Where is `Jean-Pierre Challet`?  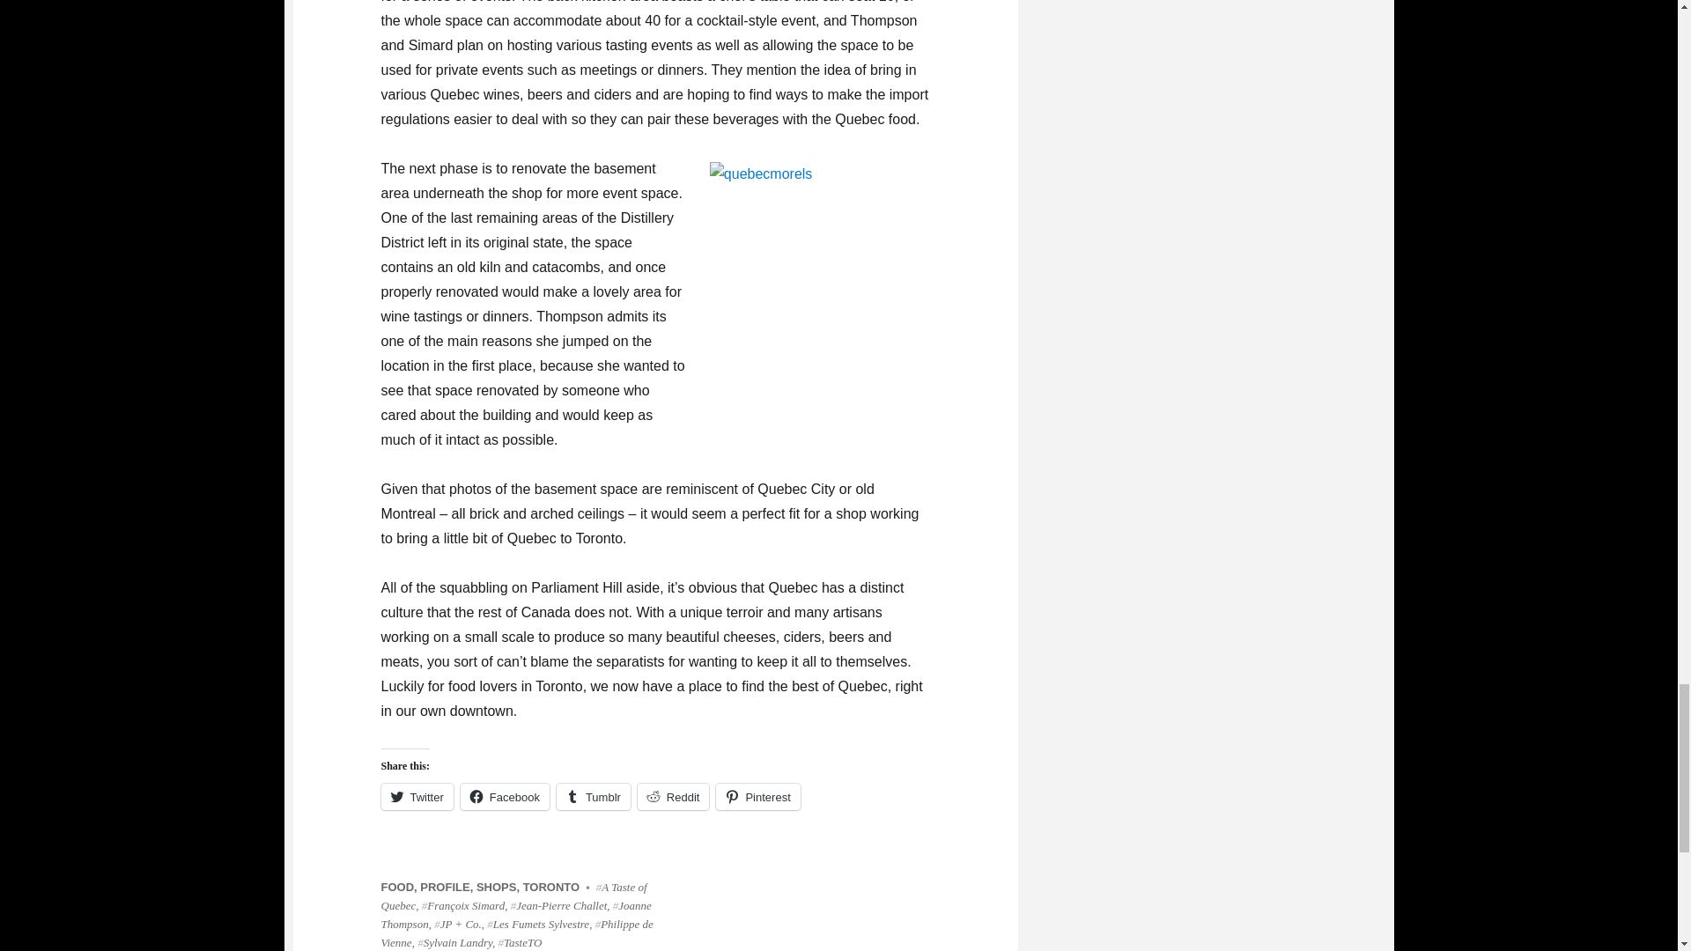 Jean-Pierre Challet is located at coordinates (558, 905).